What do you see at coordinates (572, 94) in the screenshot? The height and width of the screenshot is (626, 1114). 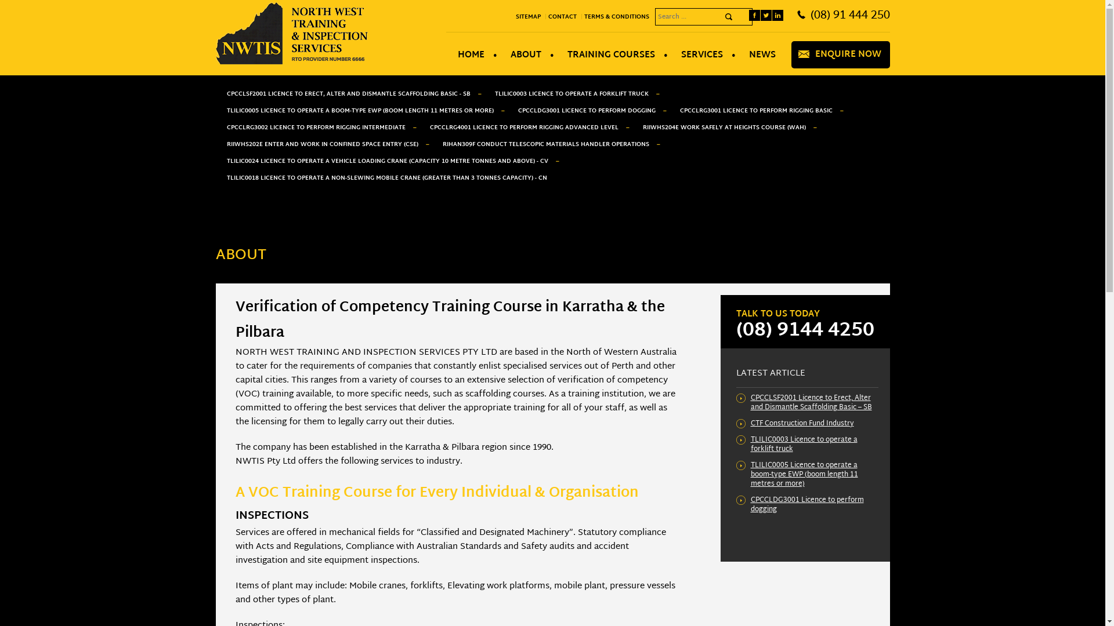 I see `TLILIC0003 LICENCE TO OPERATE A FORKLIFT TRUCK` at bounding box center [572, 94].